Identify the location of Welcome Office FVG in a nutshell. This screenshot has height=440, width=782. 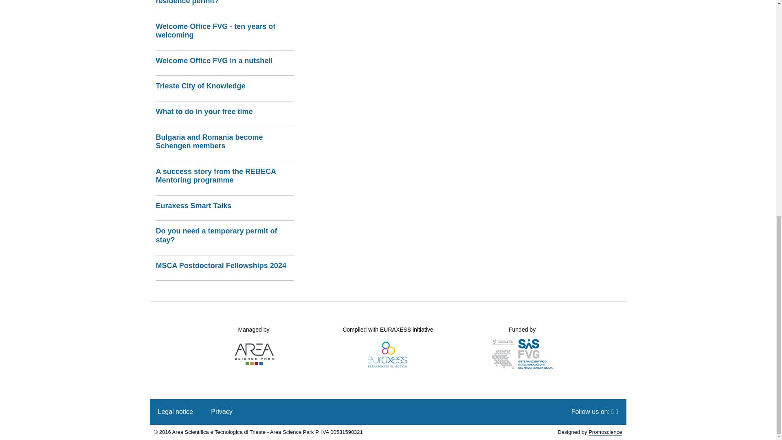
(225, 61).